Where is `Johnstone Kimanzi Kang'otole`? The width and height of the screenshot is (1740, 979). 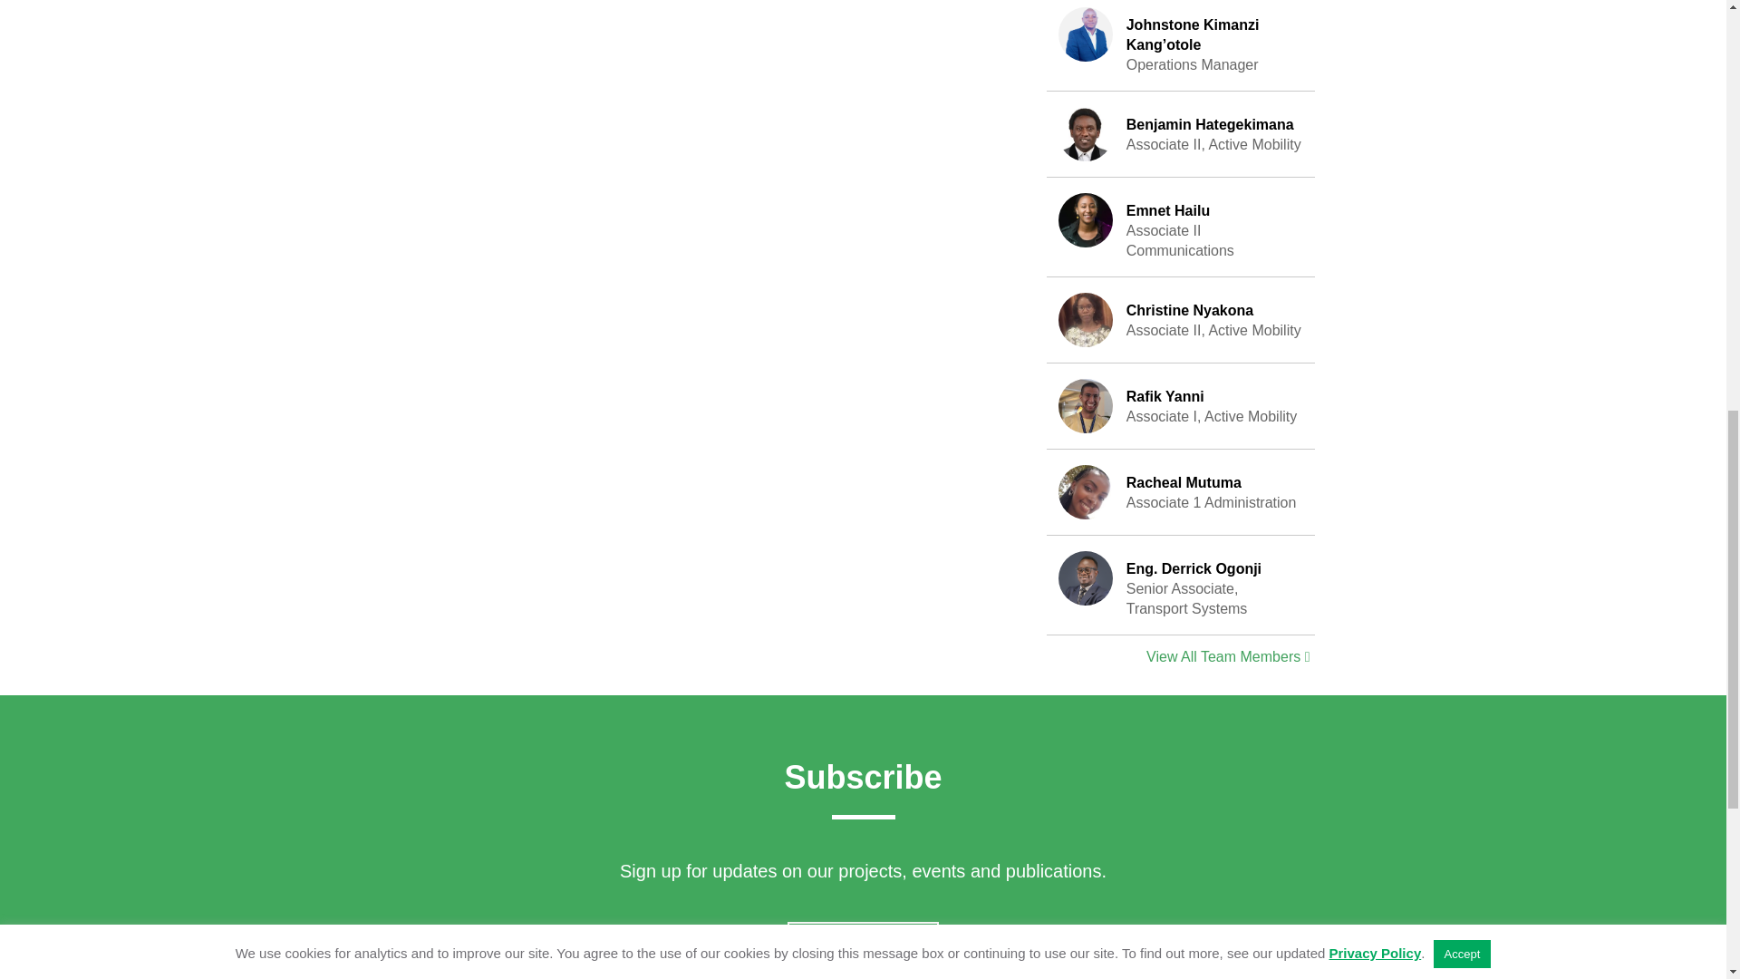 Johnstone Kimanzi Kang'otole is located at coordinates (1181, 134).